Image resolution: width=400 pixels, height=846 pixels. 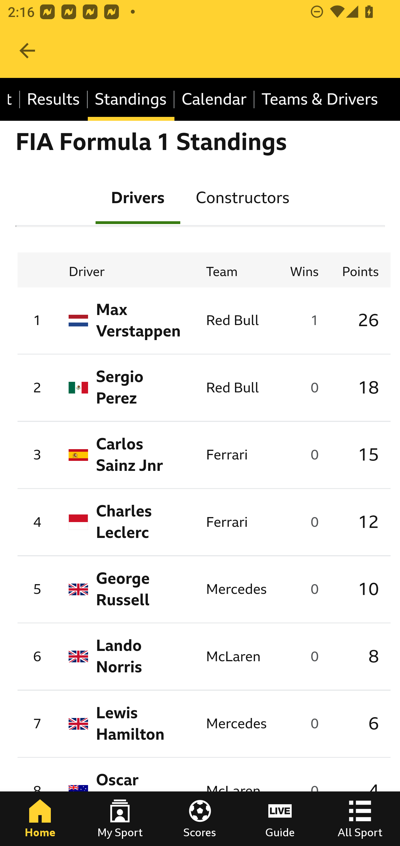 I want to click on Results, so click(x=54, y=100).